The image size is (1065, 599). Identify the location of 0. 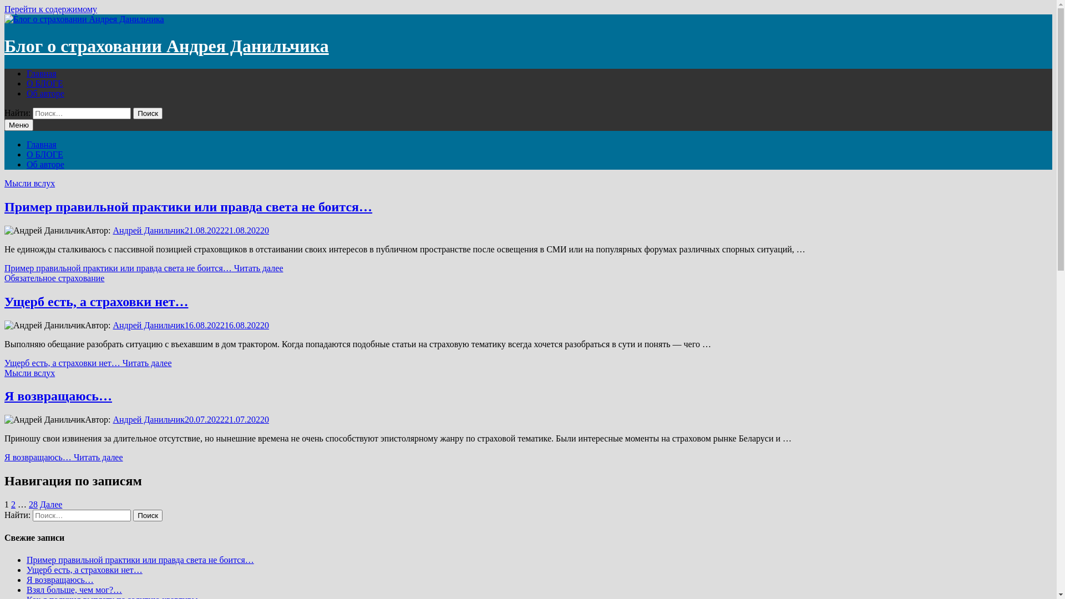
(267, 419).